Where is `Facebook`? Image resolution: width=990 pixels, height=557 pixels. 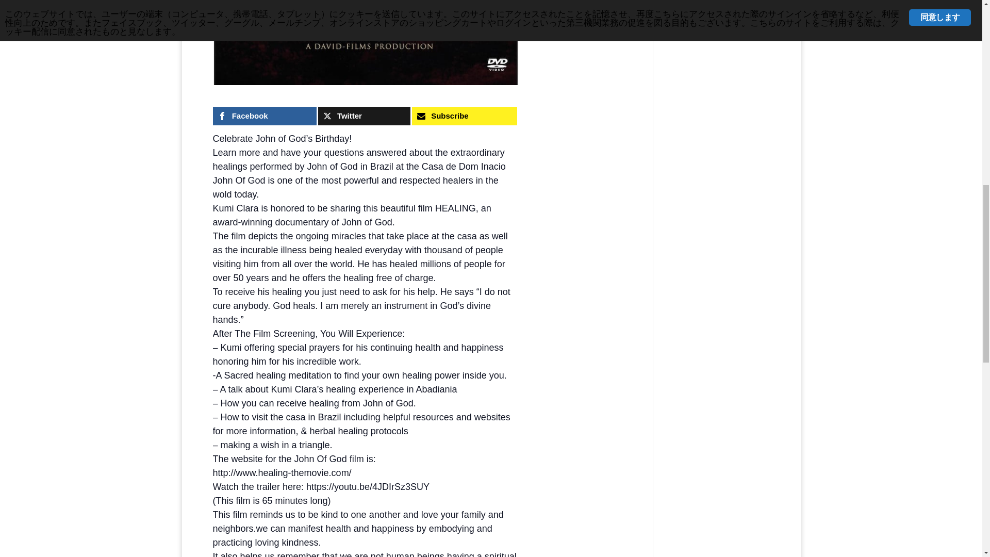
Facebook is located at coordinates (264, 116).